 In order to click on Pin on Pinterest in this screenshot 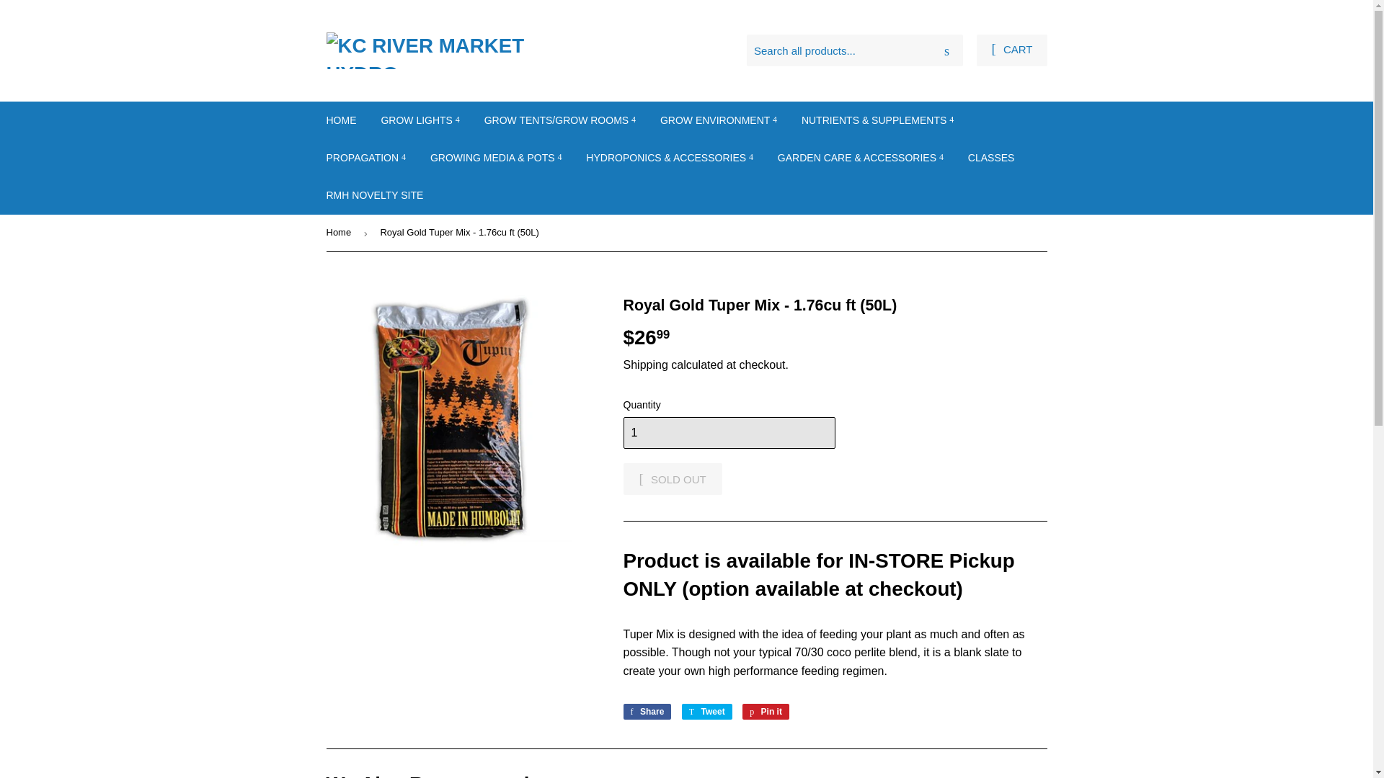, I will do `click(766, 712)`.